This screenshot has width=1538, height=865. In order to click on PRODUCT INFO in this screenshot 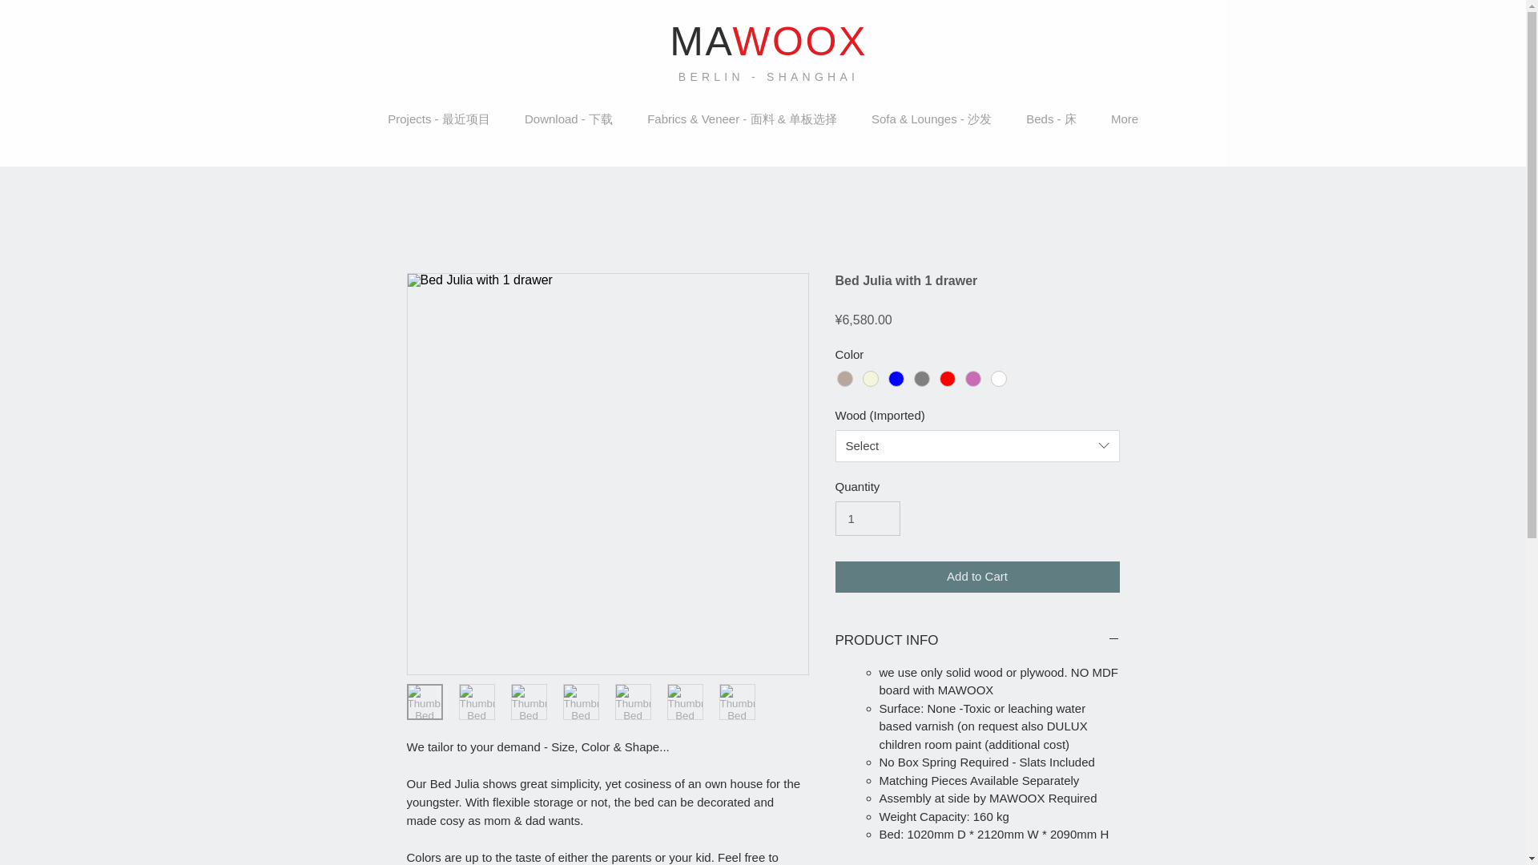, I will do `click(977, 641)`.